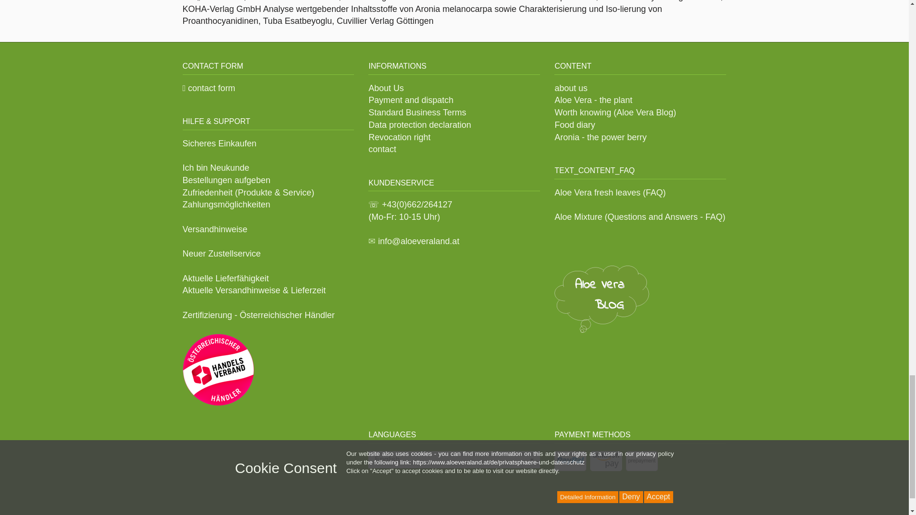 The height and width of the screenshot is (515, 916). I want to click on Neuer Zustellservice, so click(221, 254).